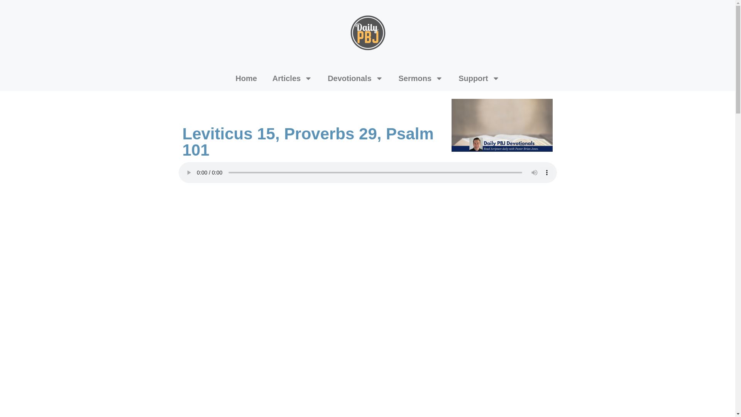  What do you see at coordinates (479, 78) in the screenshot?
I see `Support` at bounding box center [479, 78].